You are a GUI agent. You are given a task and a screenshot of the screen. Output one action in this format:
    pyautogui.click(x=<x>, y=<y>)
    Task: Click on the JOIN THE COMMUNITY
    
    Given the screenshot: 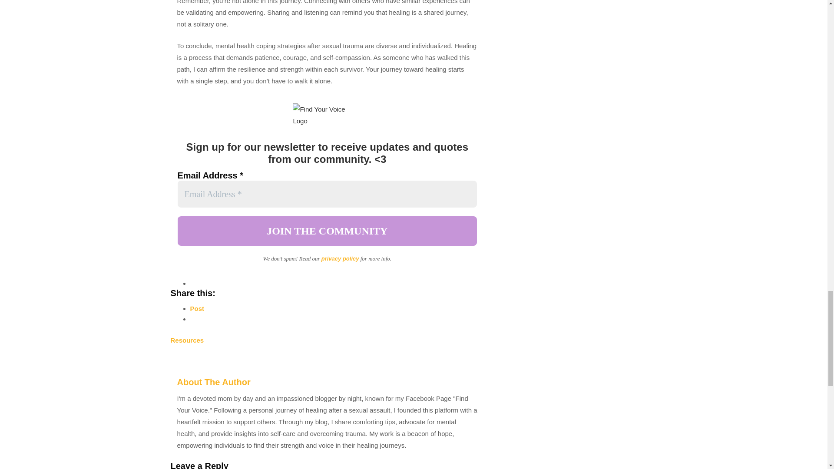 What is the action you would take?
    pyautogui.click(x=327, y=231)
    